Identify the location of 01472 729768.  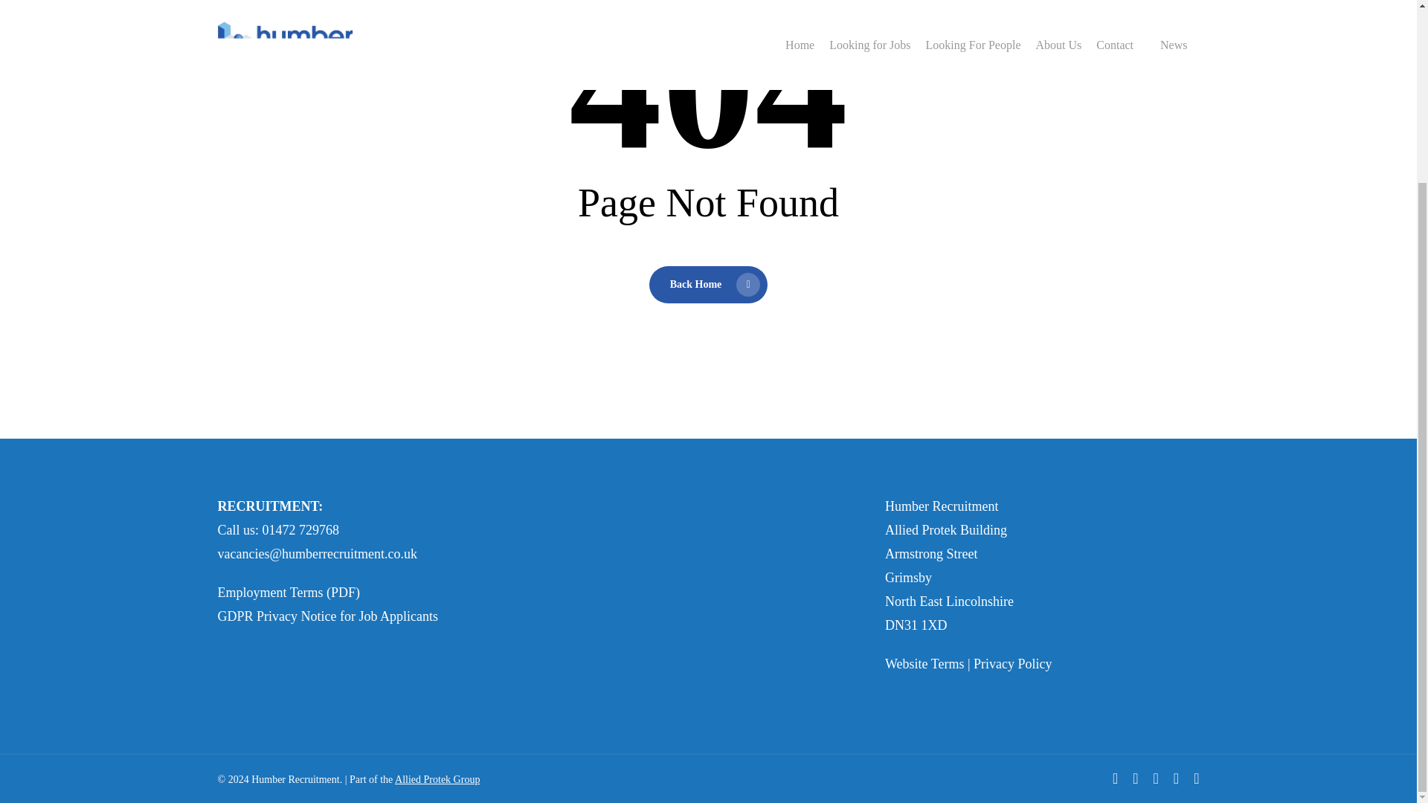
(300, 529).